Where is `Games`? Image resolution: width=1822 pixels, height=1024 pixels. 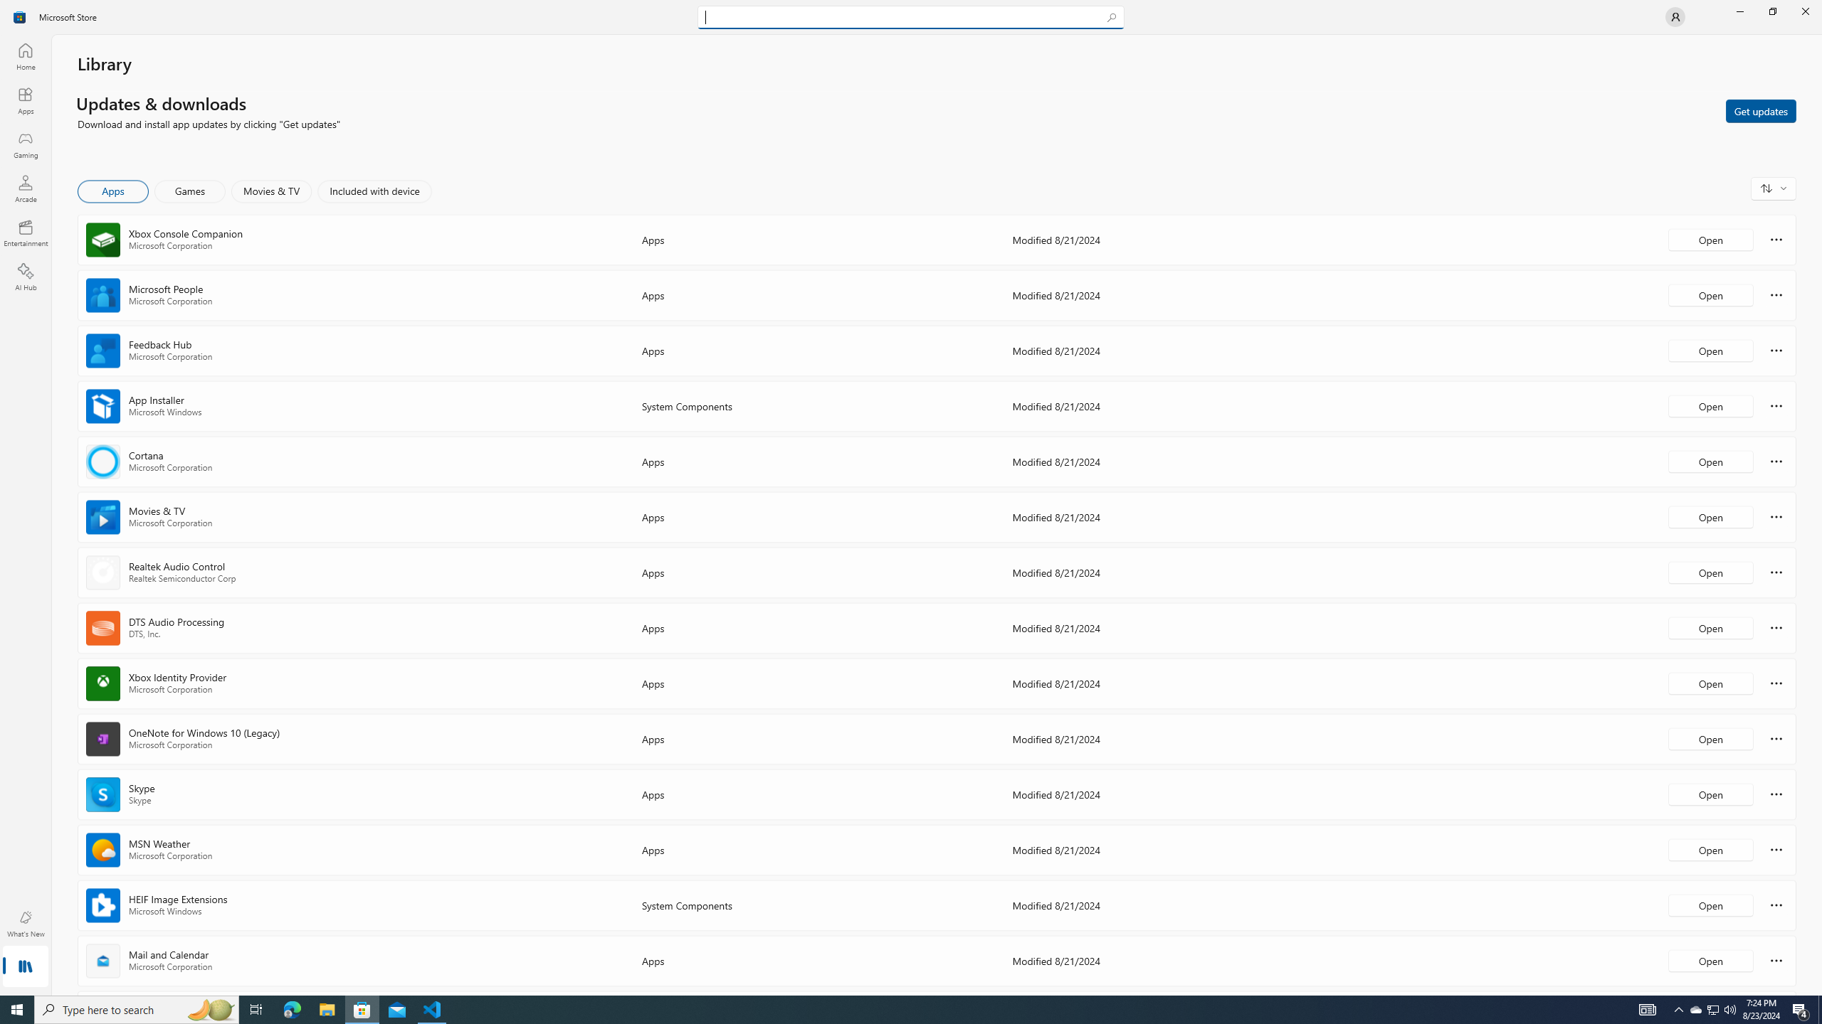 Games is located at coordinates (190, 191).